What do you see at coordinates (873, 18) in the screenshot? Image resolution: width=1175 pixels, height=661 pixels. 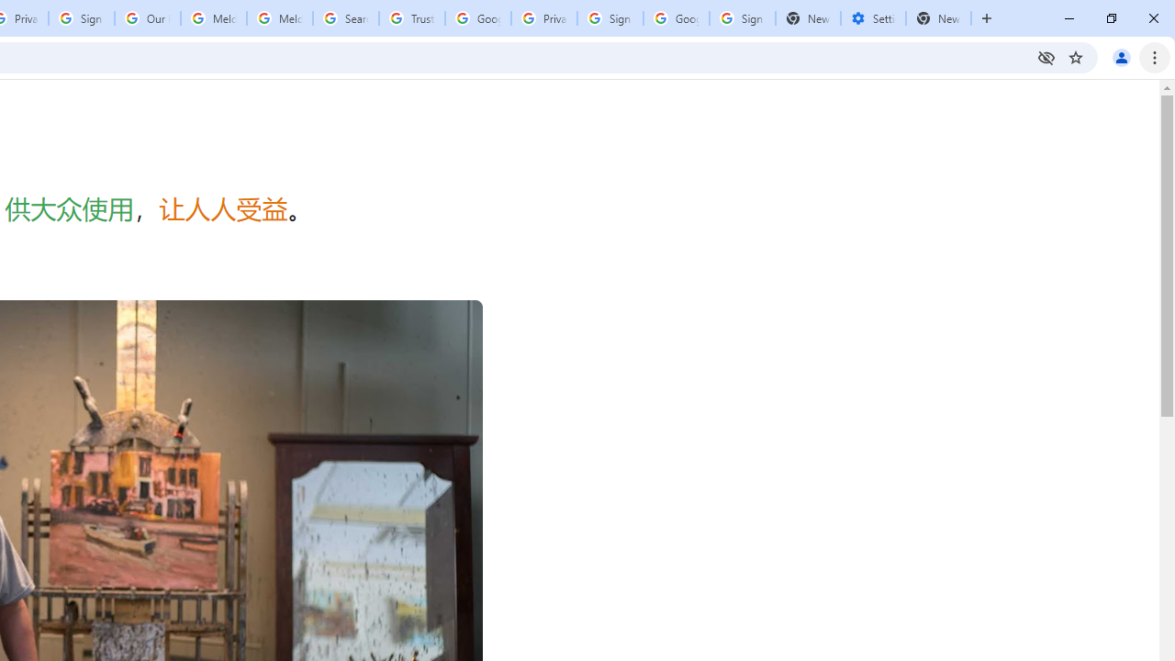 I see `Settings - Addresses and more` at bounding box center [873, 18].